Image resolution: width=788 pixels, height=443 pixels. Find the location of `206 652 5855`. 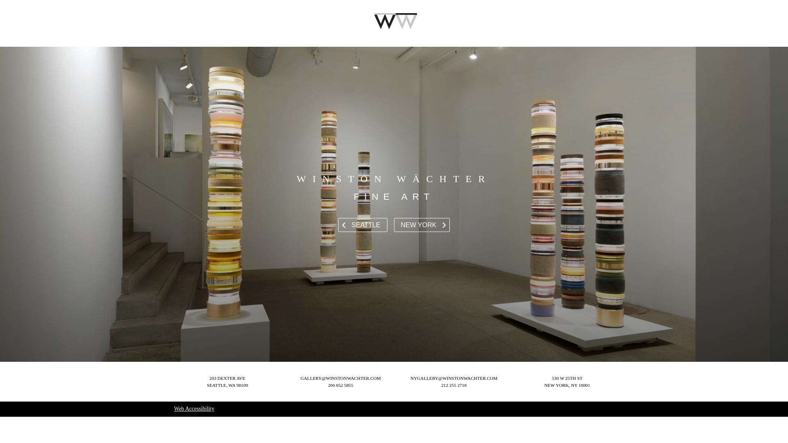

206 652 5855 is located at coordinates (422, 225).